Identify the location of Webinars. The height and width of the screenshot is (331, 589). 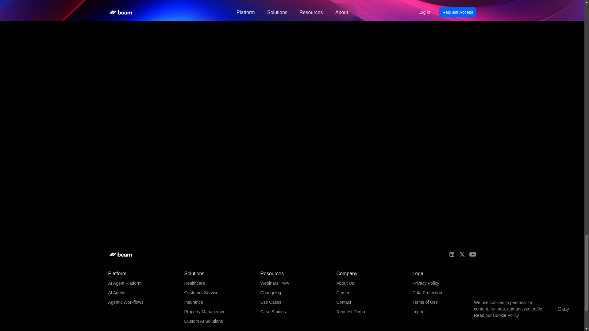
(269, 283).